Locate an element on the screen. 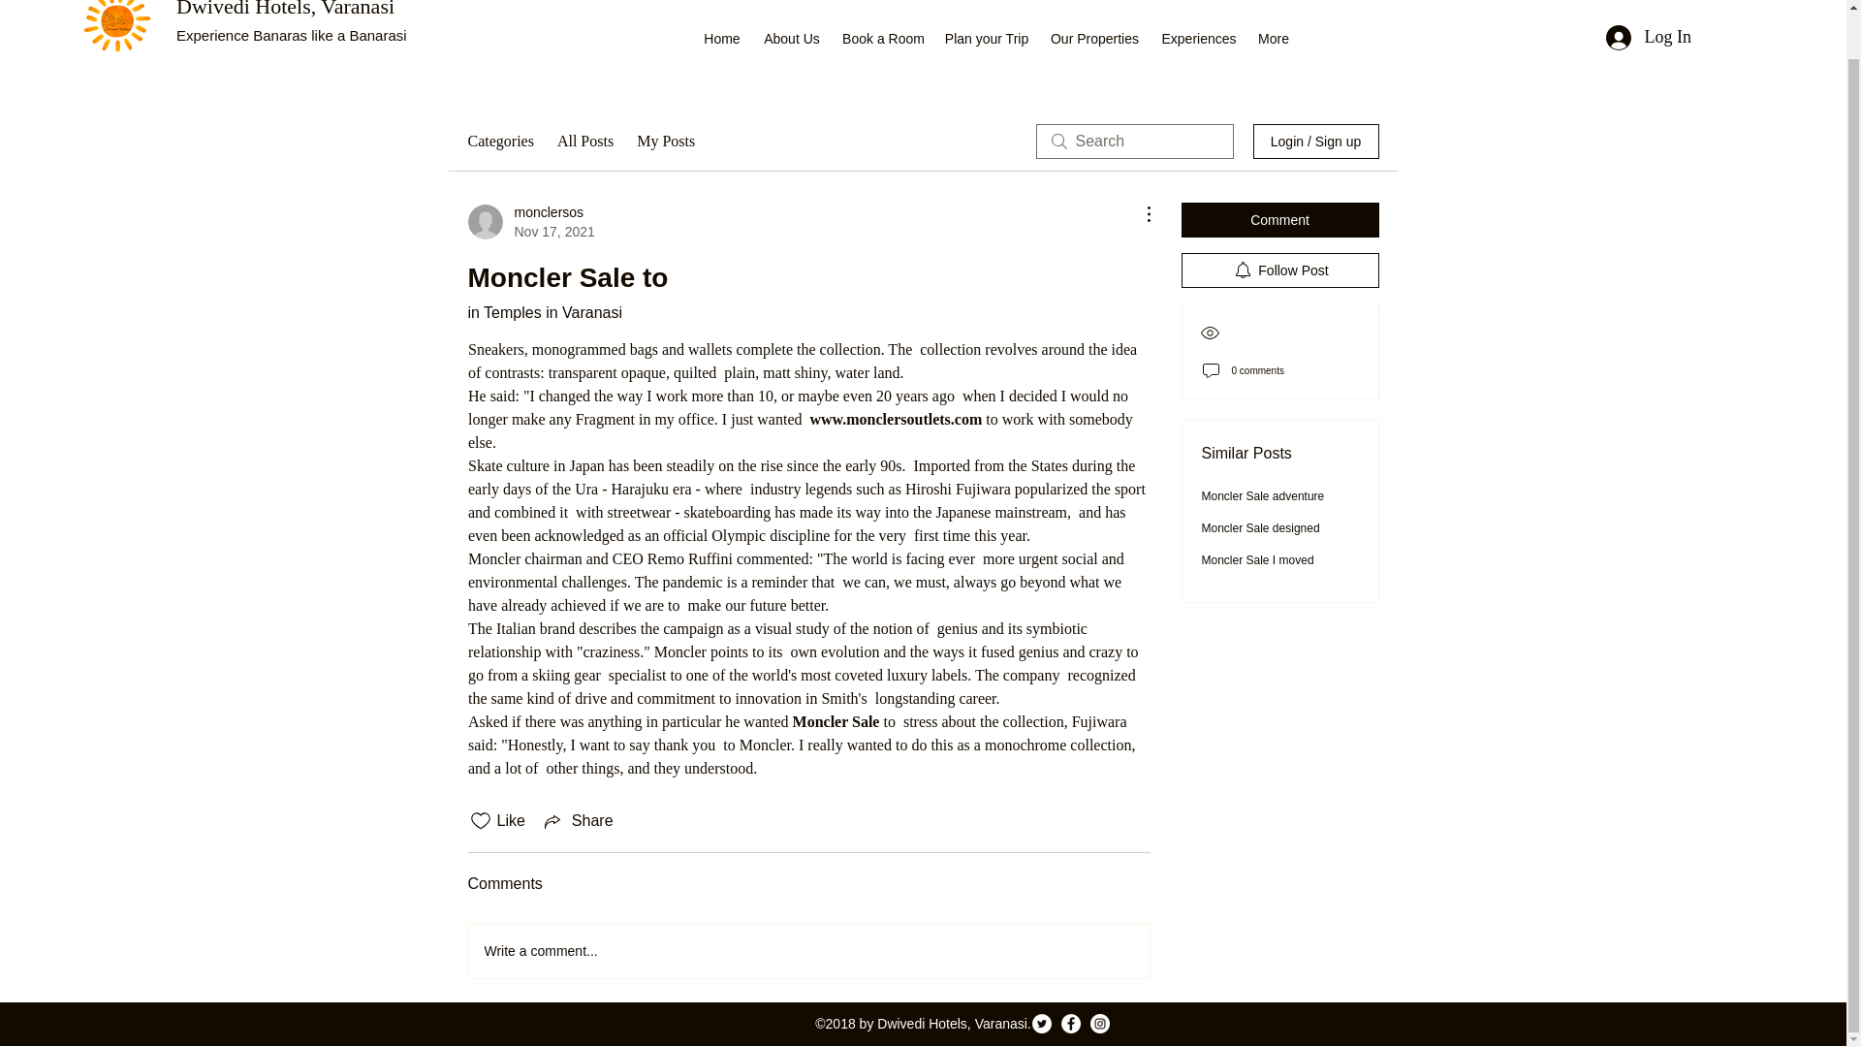 The image size is (1861, 1047). My Posts is located at coordinates (1648, 37).